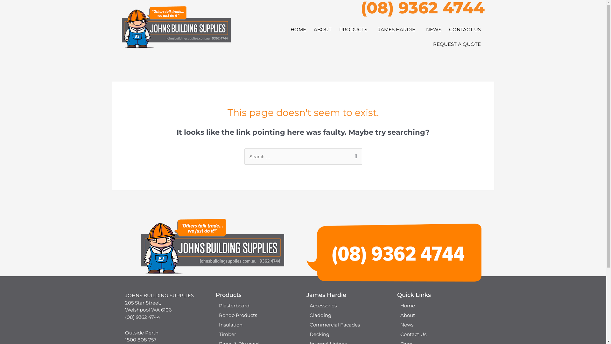  What do you see at coordinates (348, 306) in the screenshot?
I see `Accessories` at bounding box center [348, 306].